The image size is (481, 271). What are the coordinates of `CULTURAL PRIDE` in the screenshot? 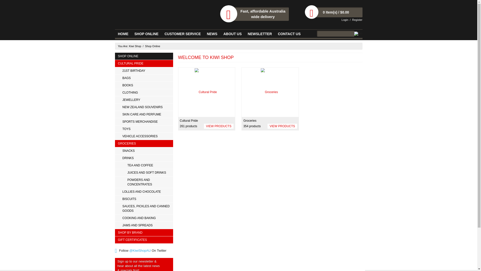 It's located at (144, 63).